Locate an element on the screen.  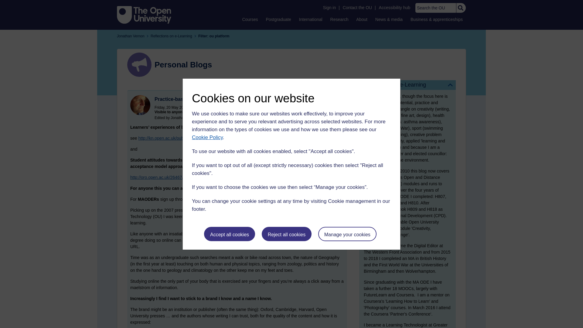
Manage your cookies is located at coordinates (347, 234).